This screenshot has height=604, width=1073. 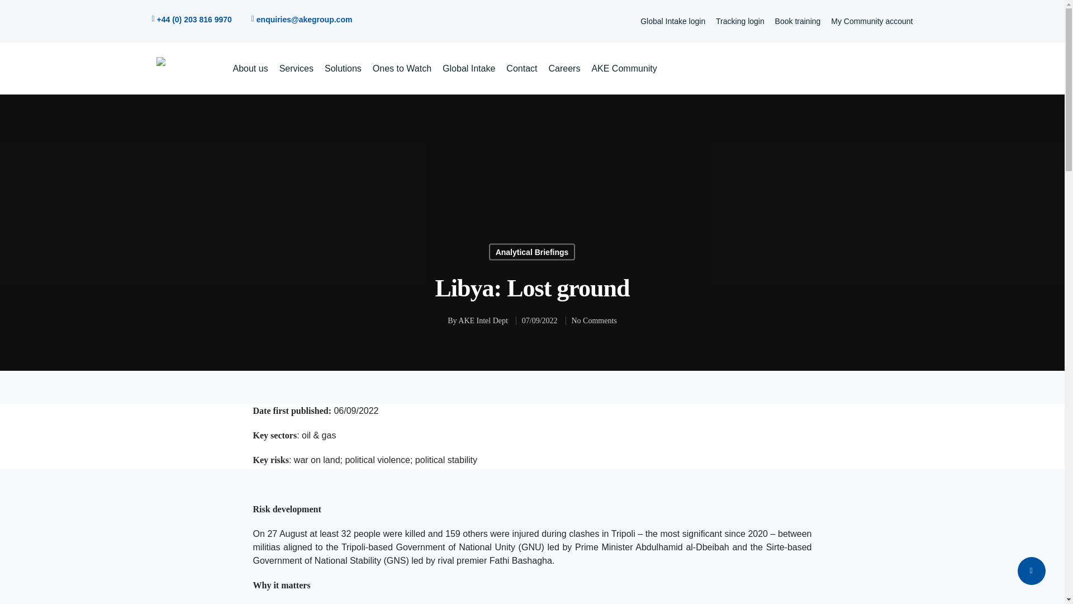 What do you see at coordinates (483, 320) in the screenshot?
I see `Posts by AKE Intel Dept` at bounding box center [483, 320].